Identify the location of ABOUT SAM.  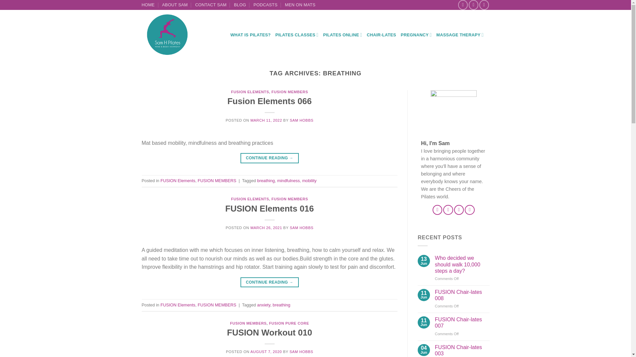
(175, 5).